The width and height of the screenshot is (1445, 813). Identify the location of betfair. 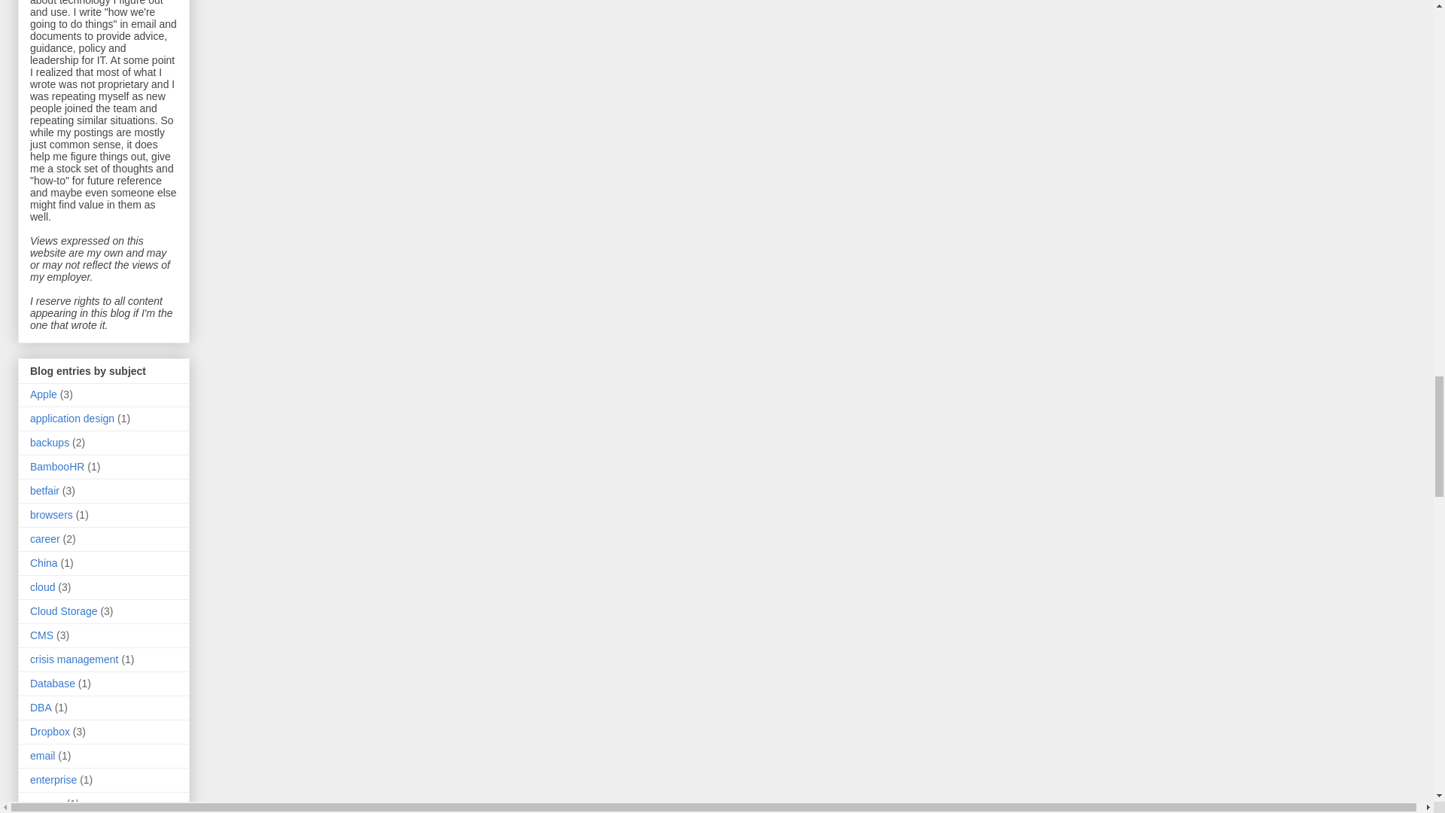
(44, 490).